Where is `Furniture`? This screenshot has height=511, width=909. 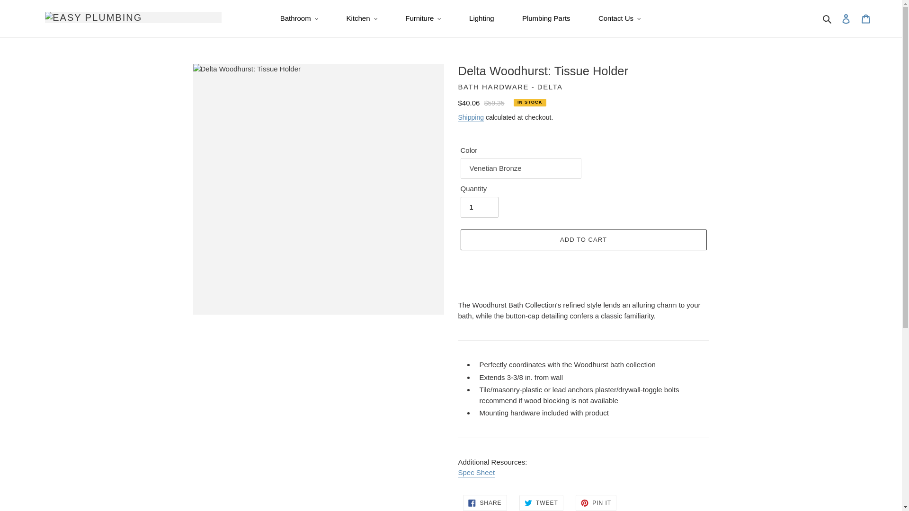
Furniture is located at coordinates (423, 18).